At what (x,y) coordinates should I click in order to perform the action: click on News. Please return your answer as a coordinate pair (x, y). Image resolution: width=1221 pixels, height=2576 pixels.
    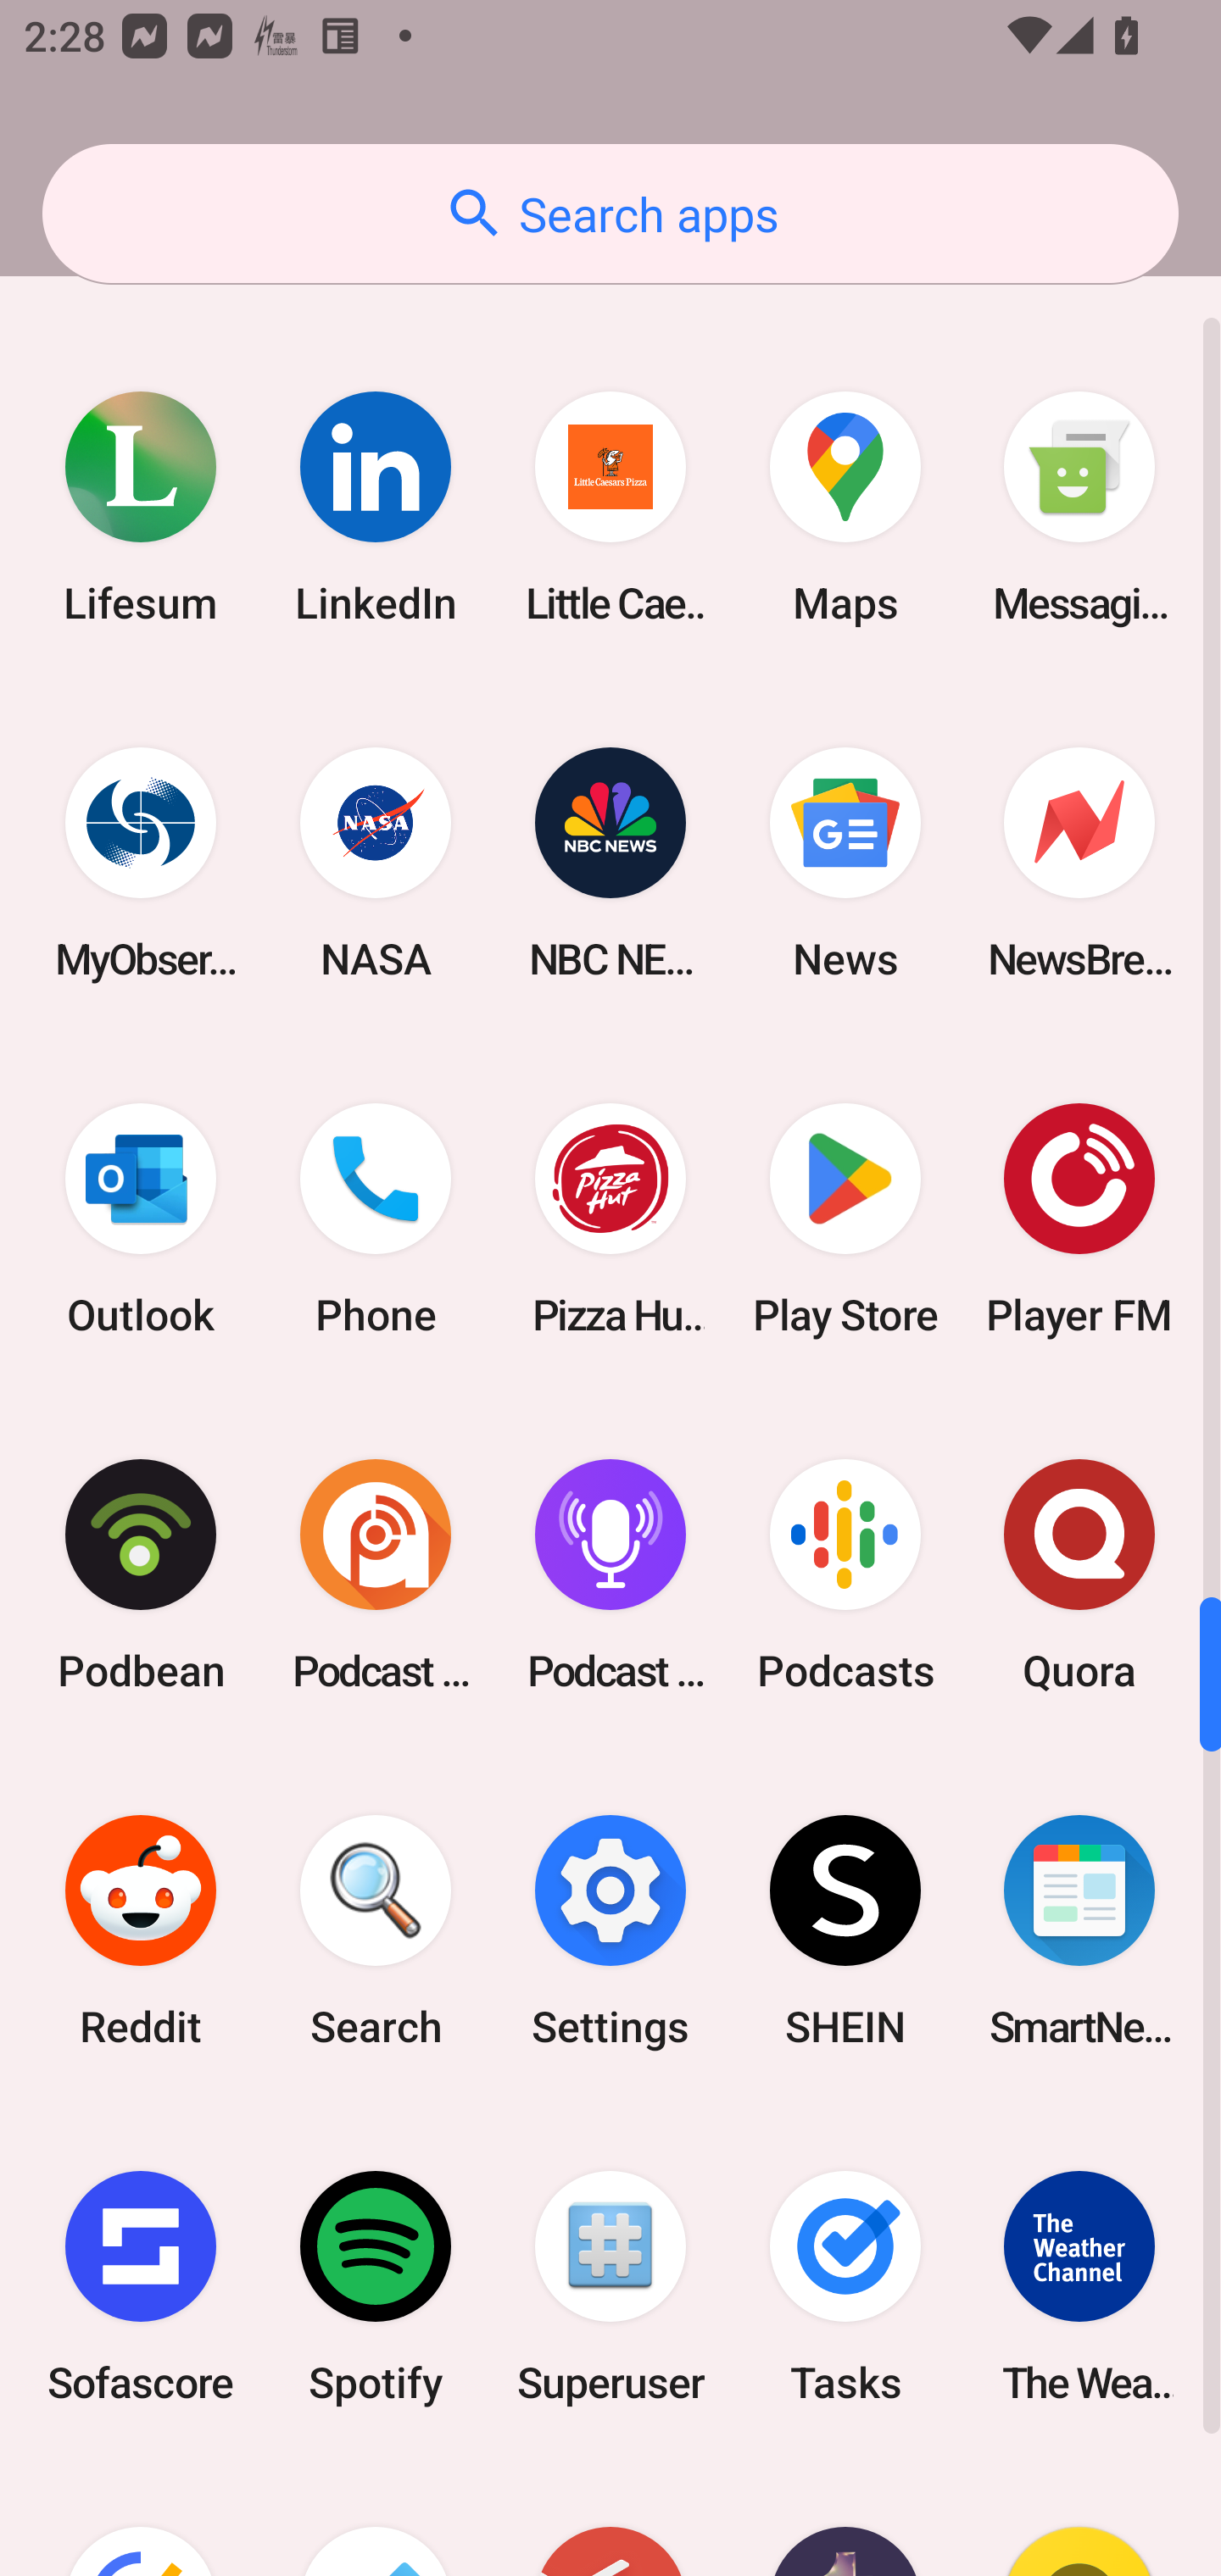
    Looking at the image, I should click on (845, 863).